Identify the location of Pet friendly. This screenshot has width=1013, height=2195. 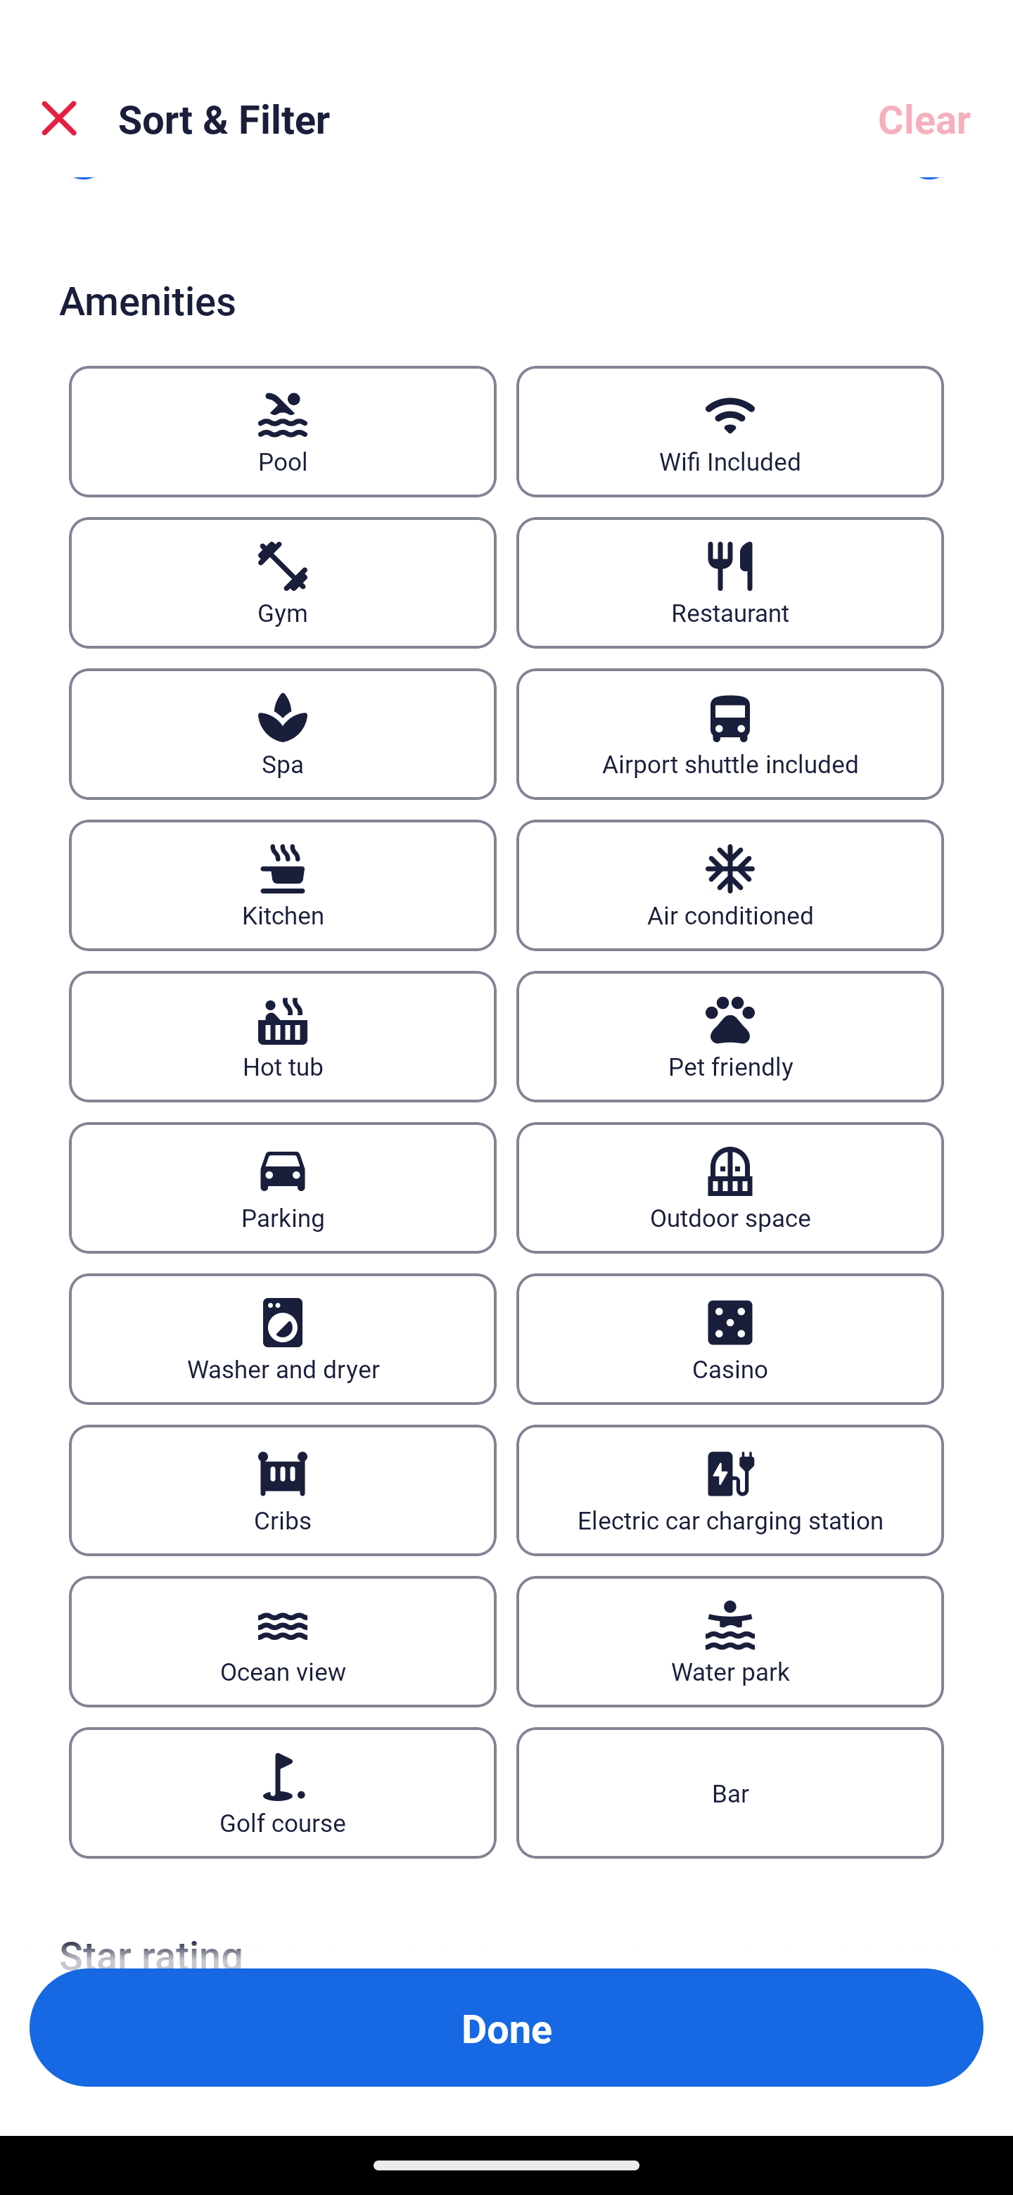
(730, 1036).